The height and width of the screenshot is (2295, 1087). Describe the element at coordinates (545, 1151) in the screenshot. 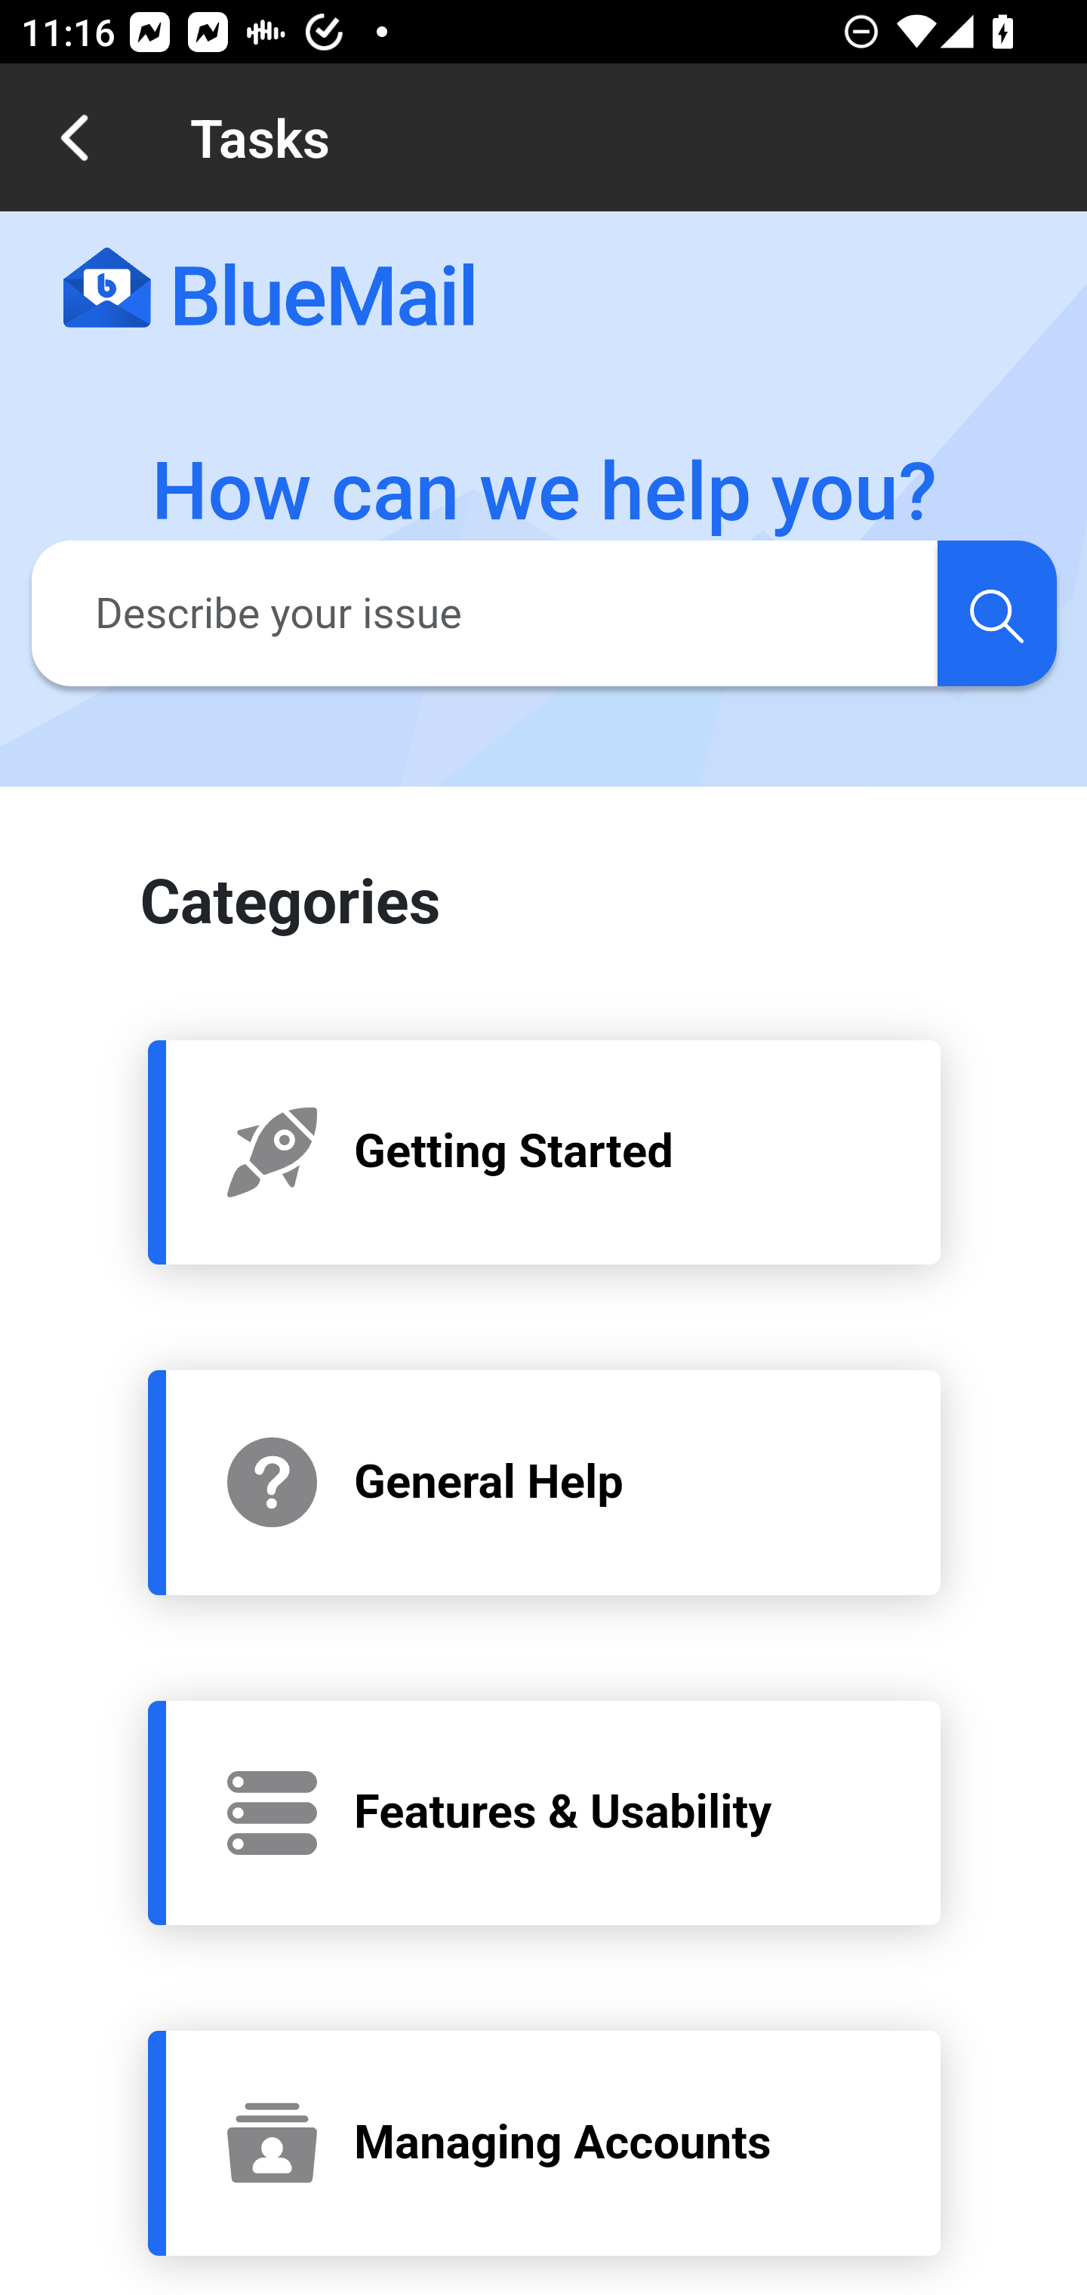

I see `icon Getting Started icon Getting Started` at that location.